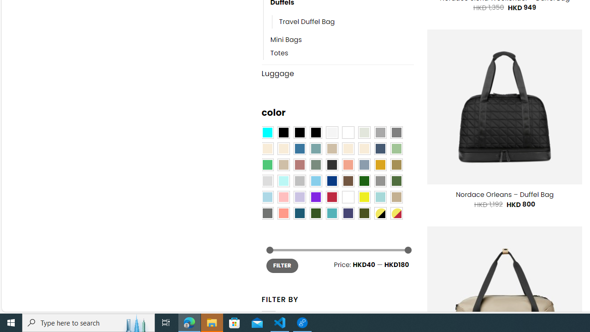 The width and height of the screenshot is (590, 332). Describe the element at coordinates (342, 53) in the screenshot. I see `Totes` at that location.